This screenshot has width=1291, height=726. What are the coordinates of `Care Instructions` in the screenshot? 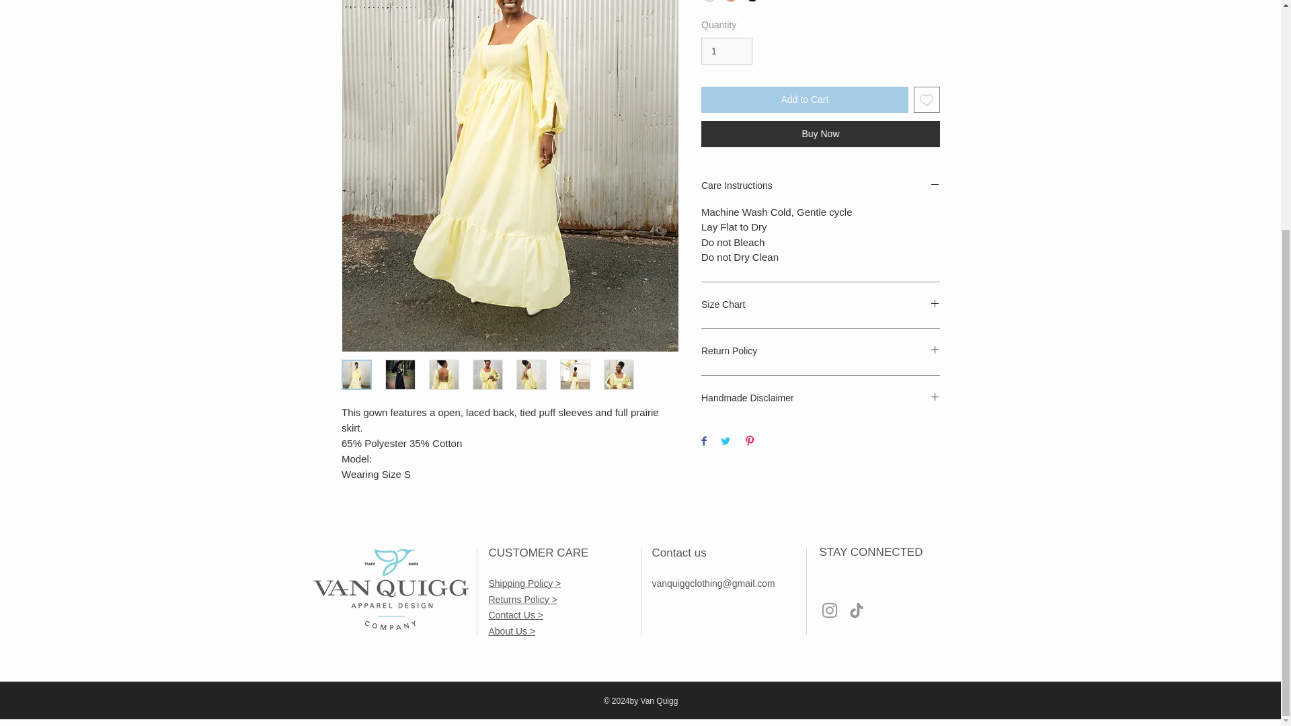 It's located at (820, 186).